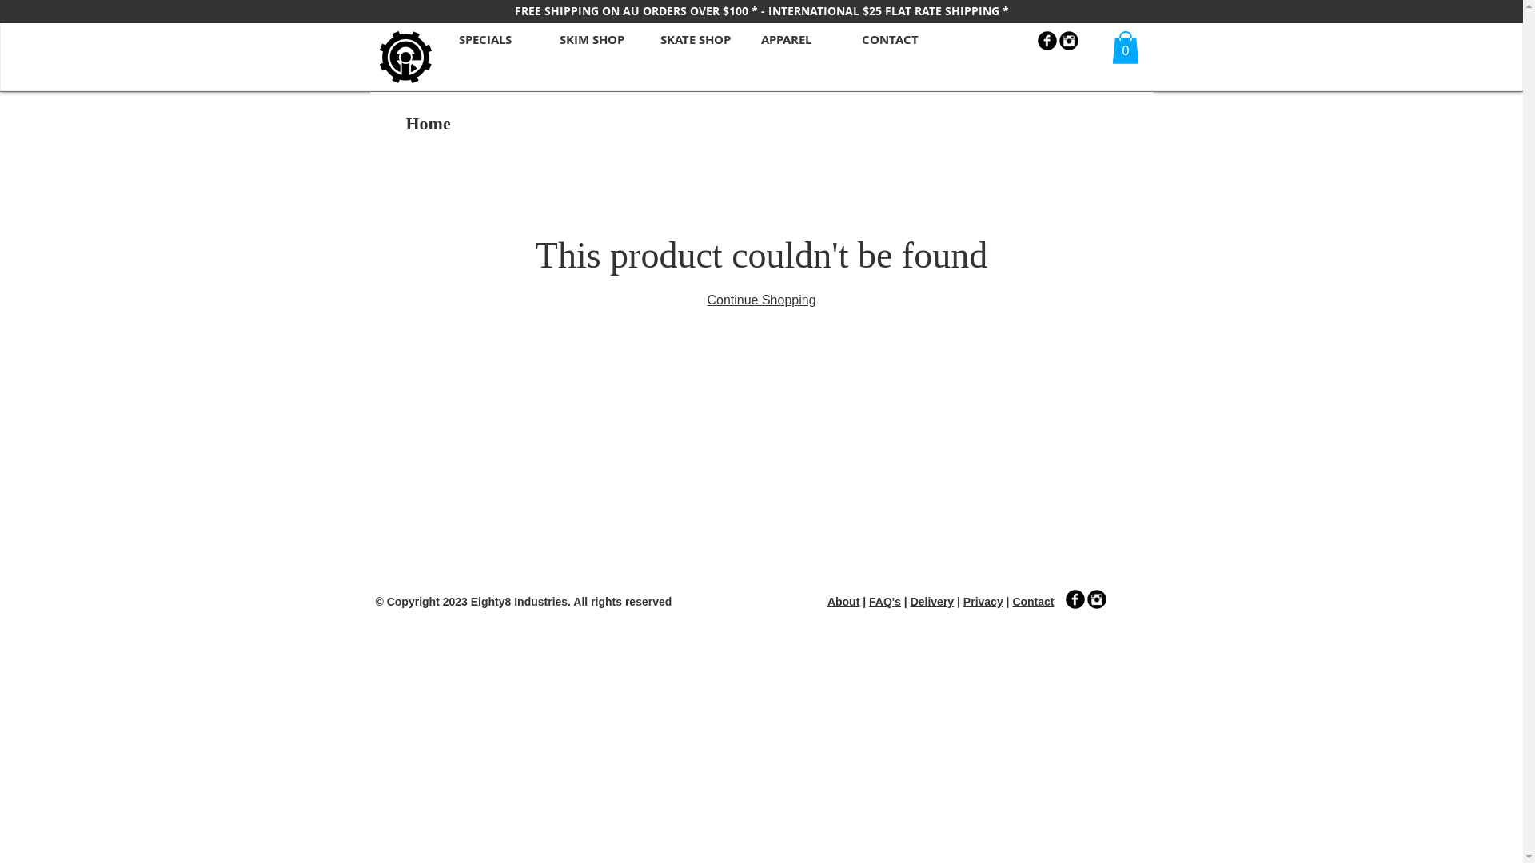  Describe the element at coordinates (795, 37) in the screenshot. I see `APPAREL` at that location.